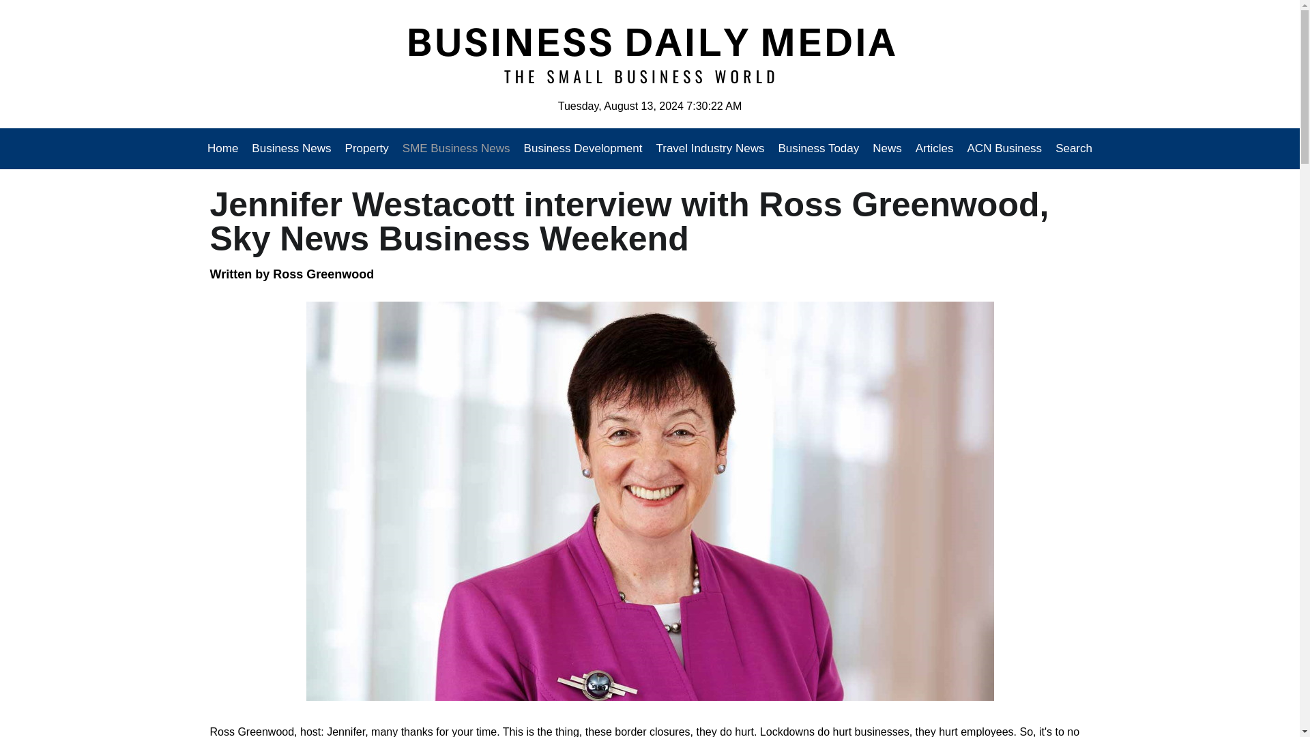 This screenshot has height=737, width=1310. What do you see at coordinates (710, 149) in the screenshot?
I see `Travel Industry News` at bounding box center [710, 149].